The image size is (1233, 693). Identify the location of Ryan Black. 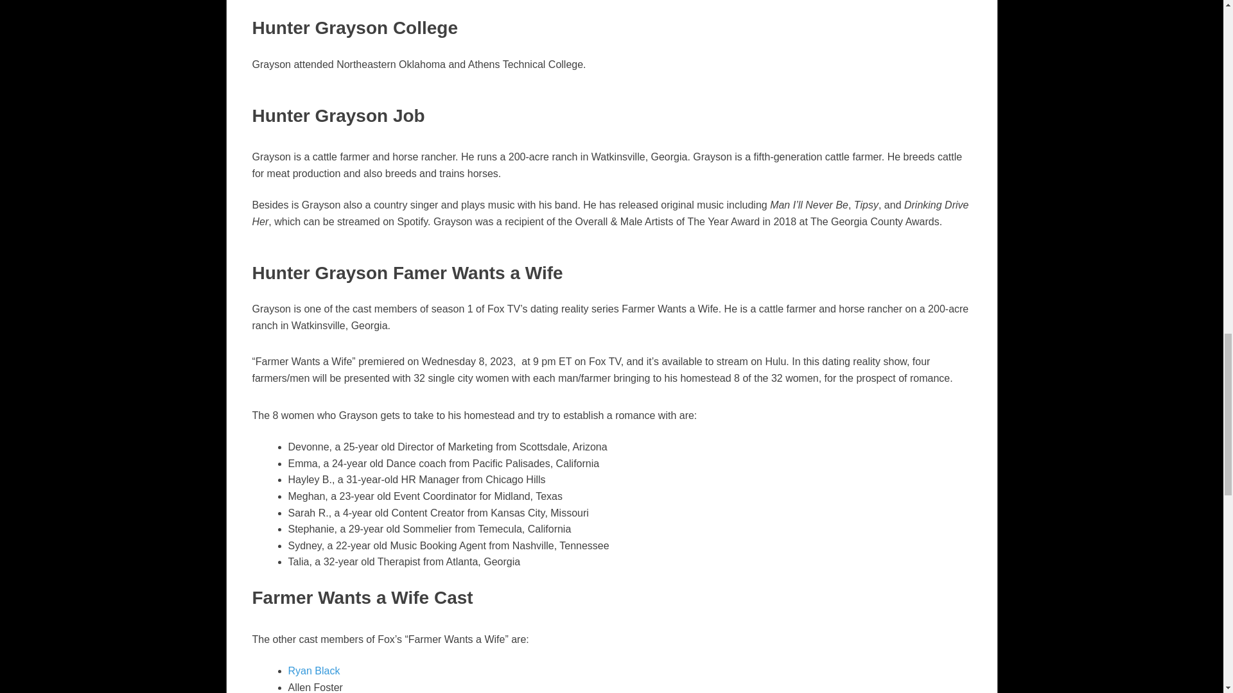
(313, 671).